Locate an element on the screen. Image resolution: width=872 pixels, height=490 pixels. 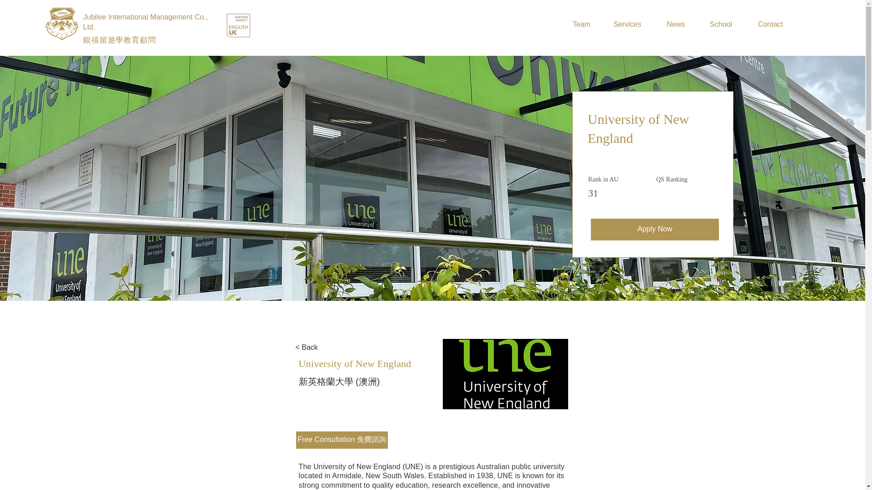
Apply Now is located at coordinates (655, 230).